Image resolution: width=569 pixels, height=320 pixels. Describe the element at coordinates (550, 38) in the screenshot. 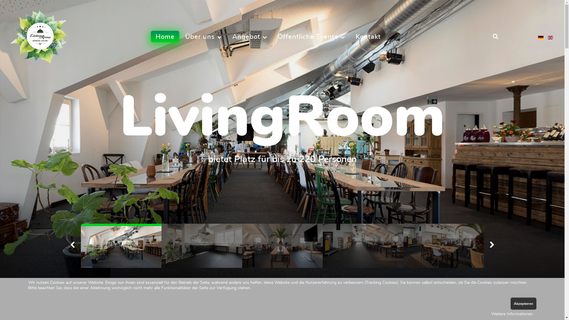

I see `English (United Kingdom)` at that location.